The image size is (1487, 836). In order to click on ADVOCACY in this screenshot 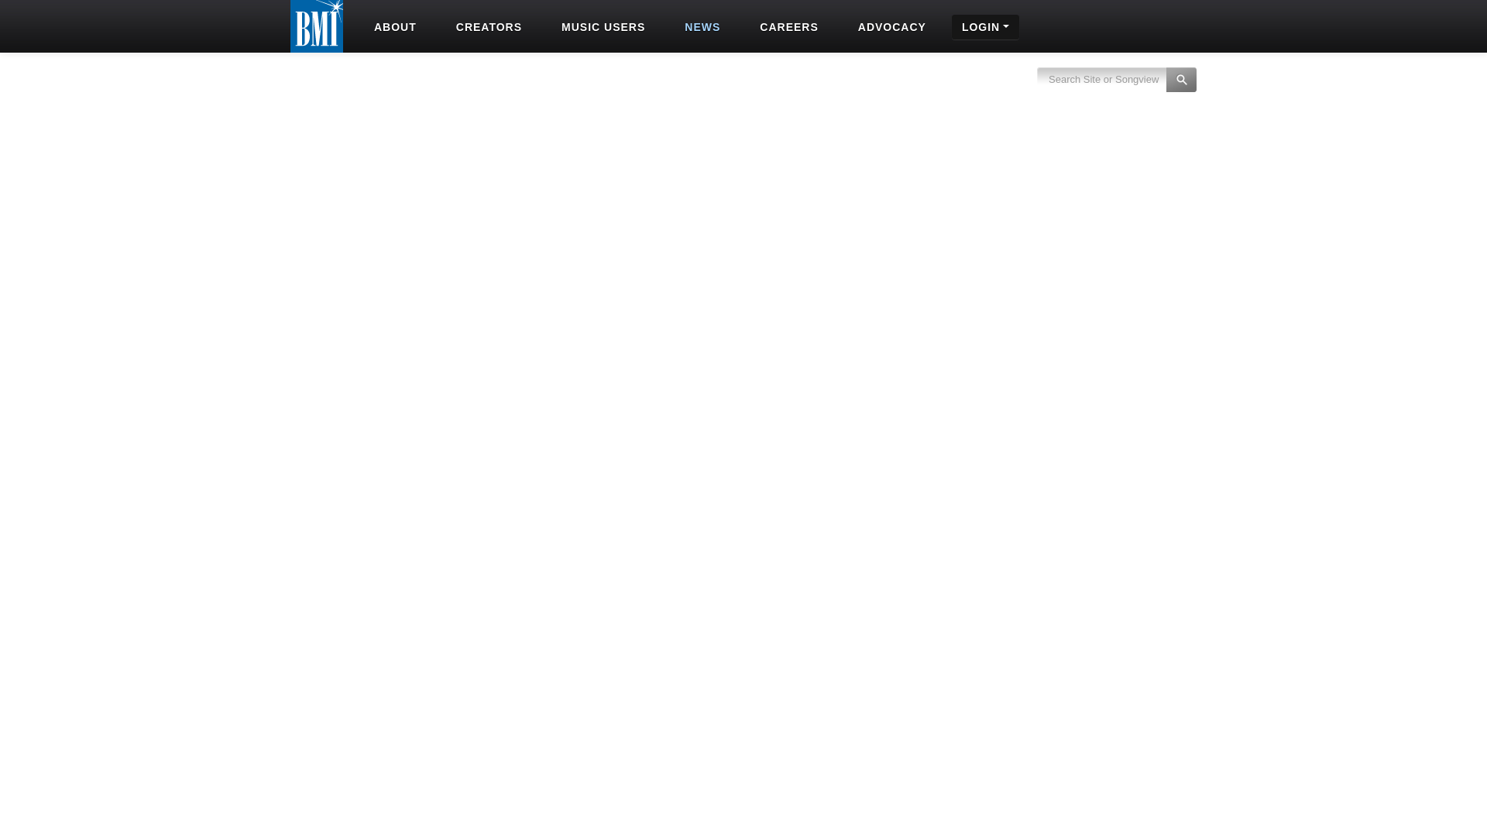, I will do `click(891, 26)`.